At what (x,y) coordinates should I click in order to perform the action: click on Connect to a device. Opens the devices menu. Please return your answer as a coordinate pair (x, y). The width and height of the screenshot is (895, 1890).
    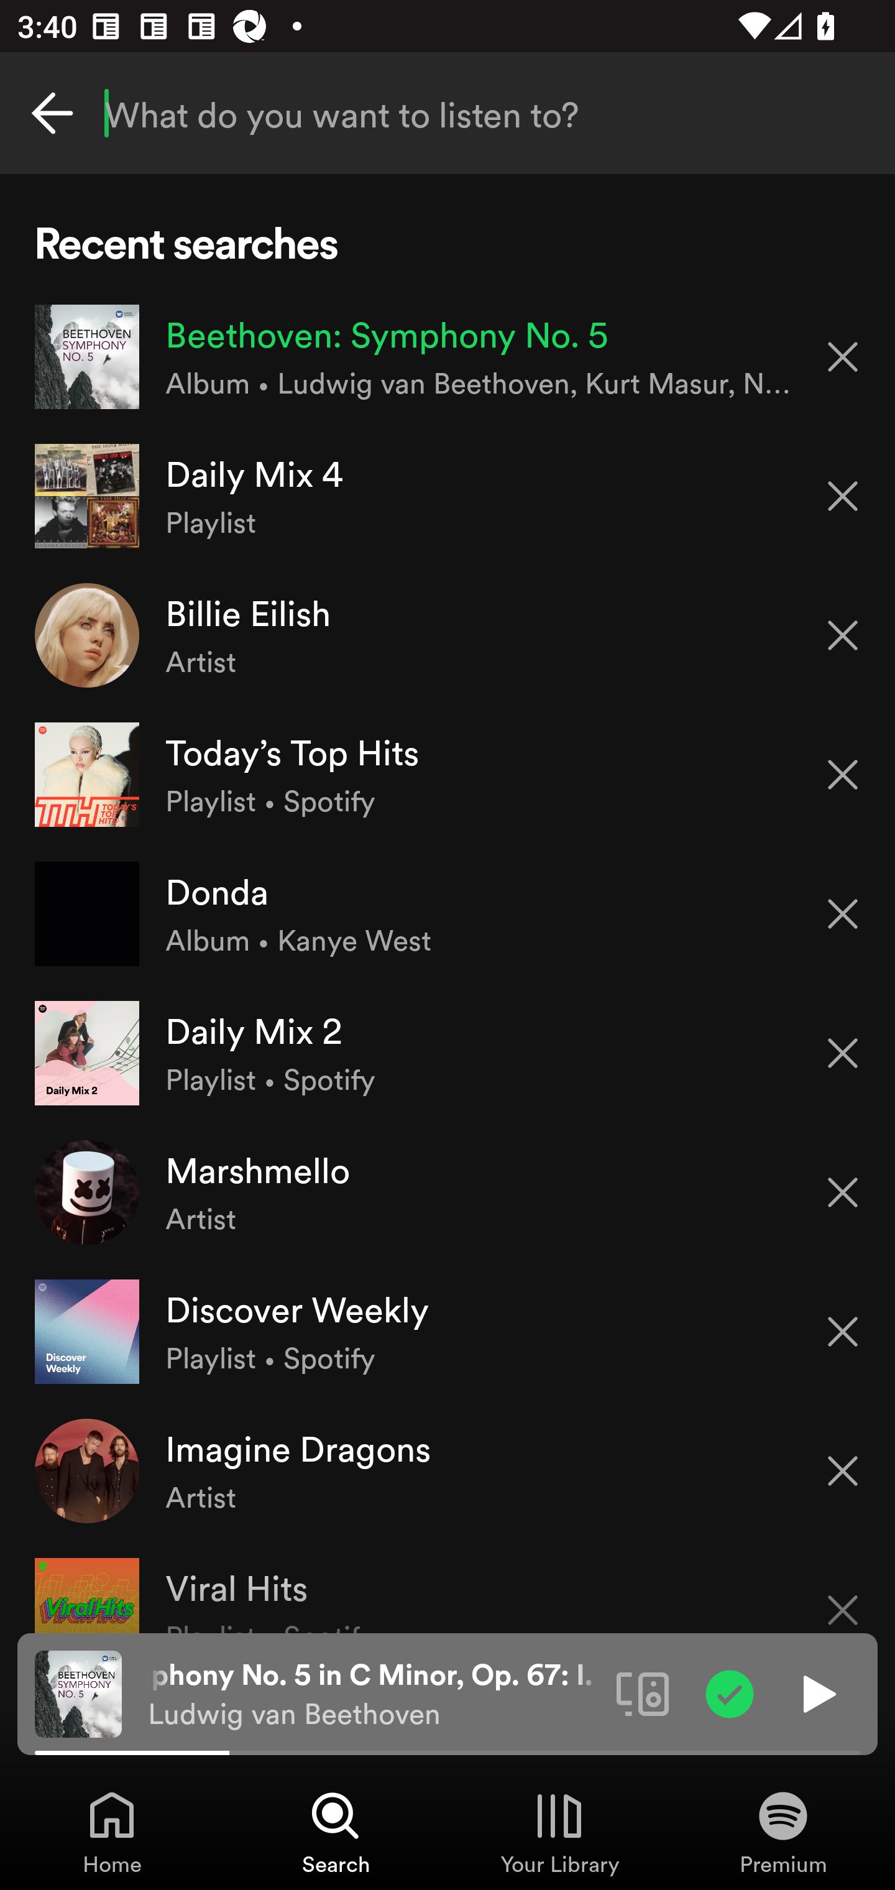
    Looking at the image, I should click on (643, 1693).